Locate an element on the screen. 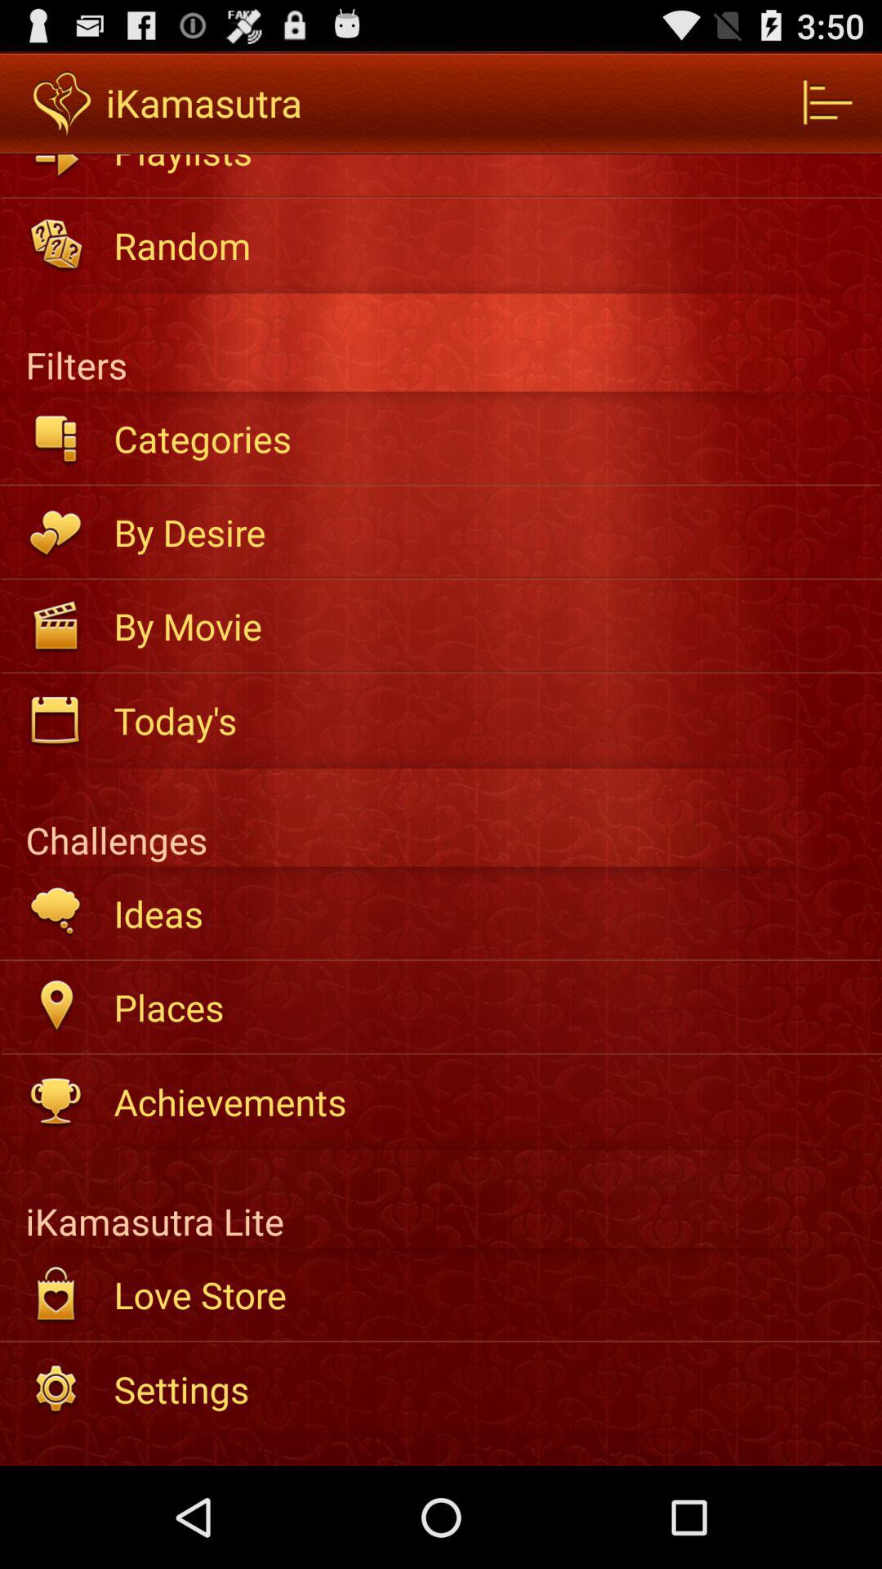 Image resolution: width=882 pixels, height=1569 pixels. click the icon above the ikamasutra lite icon is located at coordinates (487, 1102).